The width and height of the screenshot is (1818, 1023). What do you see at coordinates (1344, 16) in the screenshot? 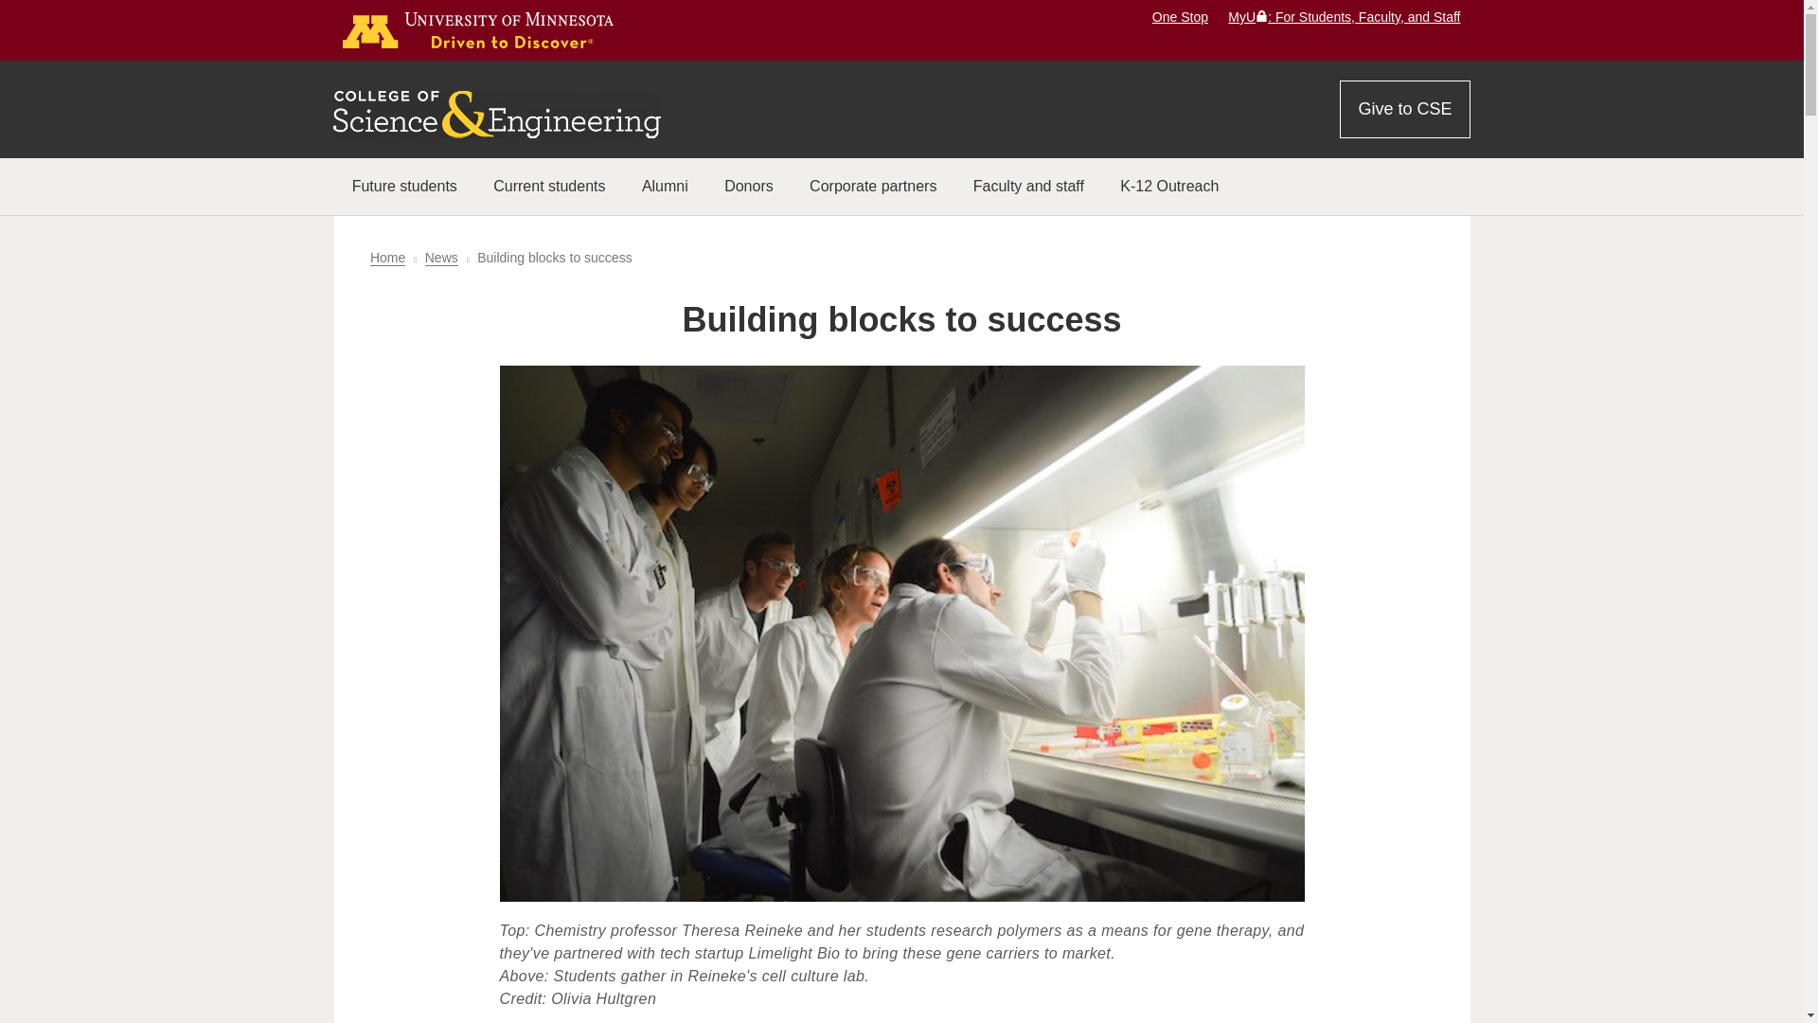
I see `MyU: For Students, Faculty, and Staff` at bounding box center [1344, 16].